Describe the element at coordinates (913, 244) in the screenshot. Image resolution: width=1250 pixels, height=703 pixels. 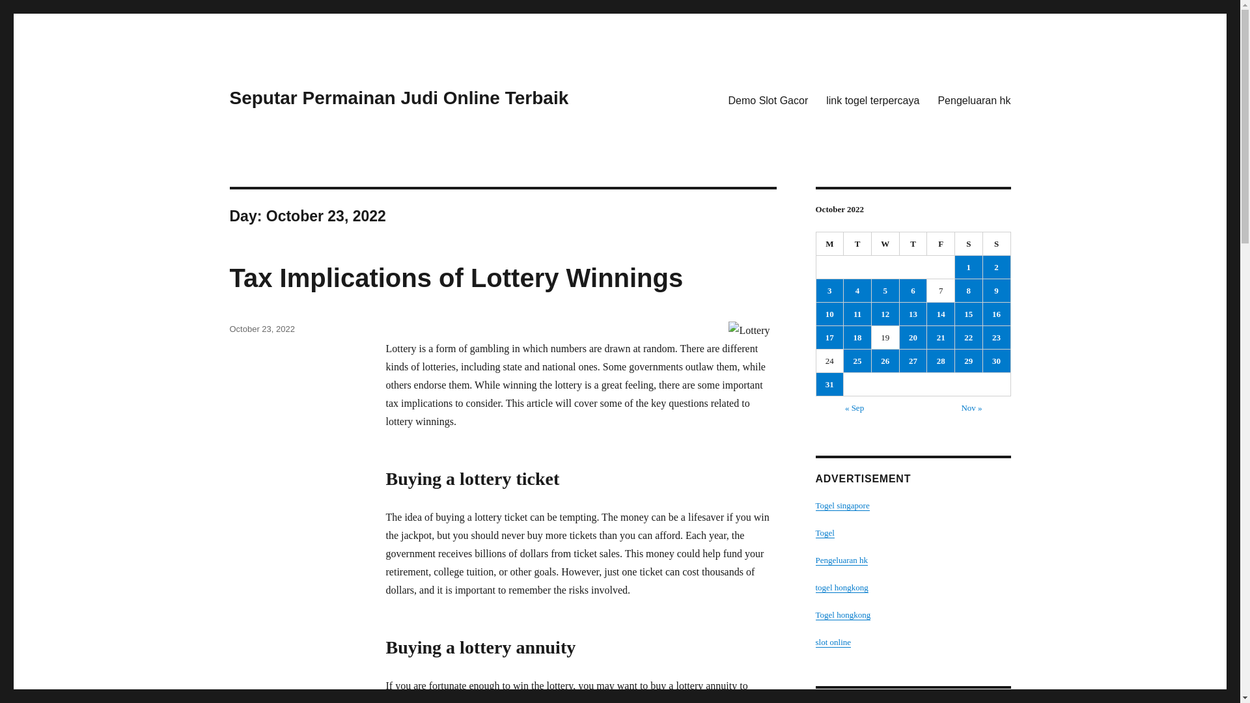
I see `Thursday` at that location.